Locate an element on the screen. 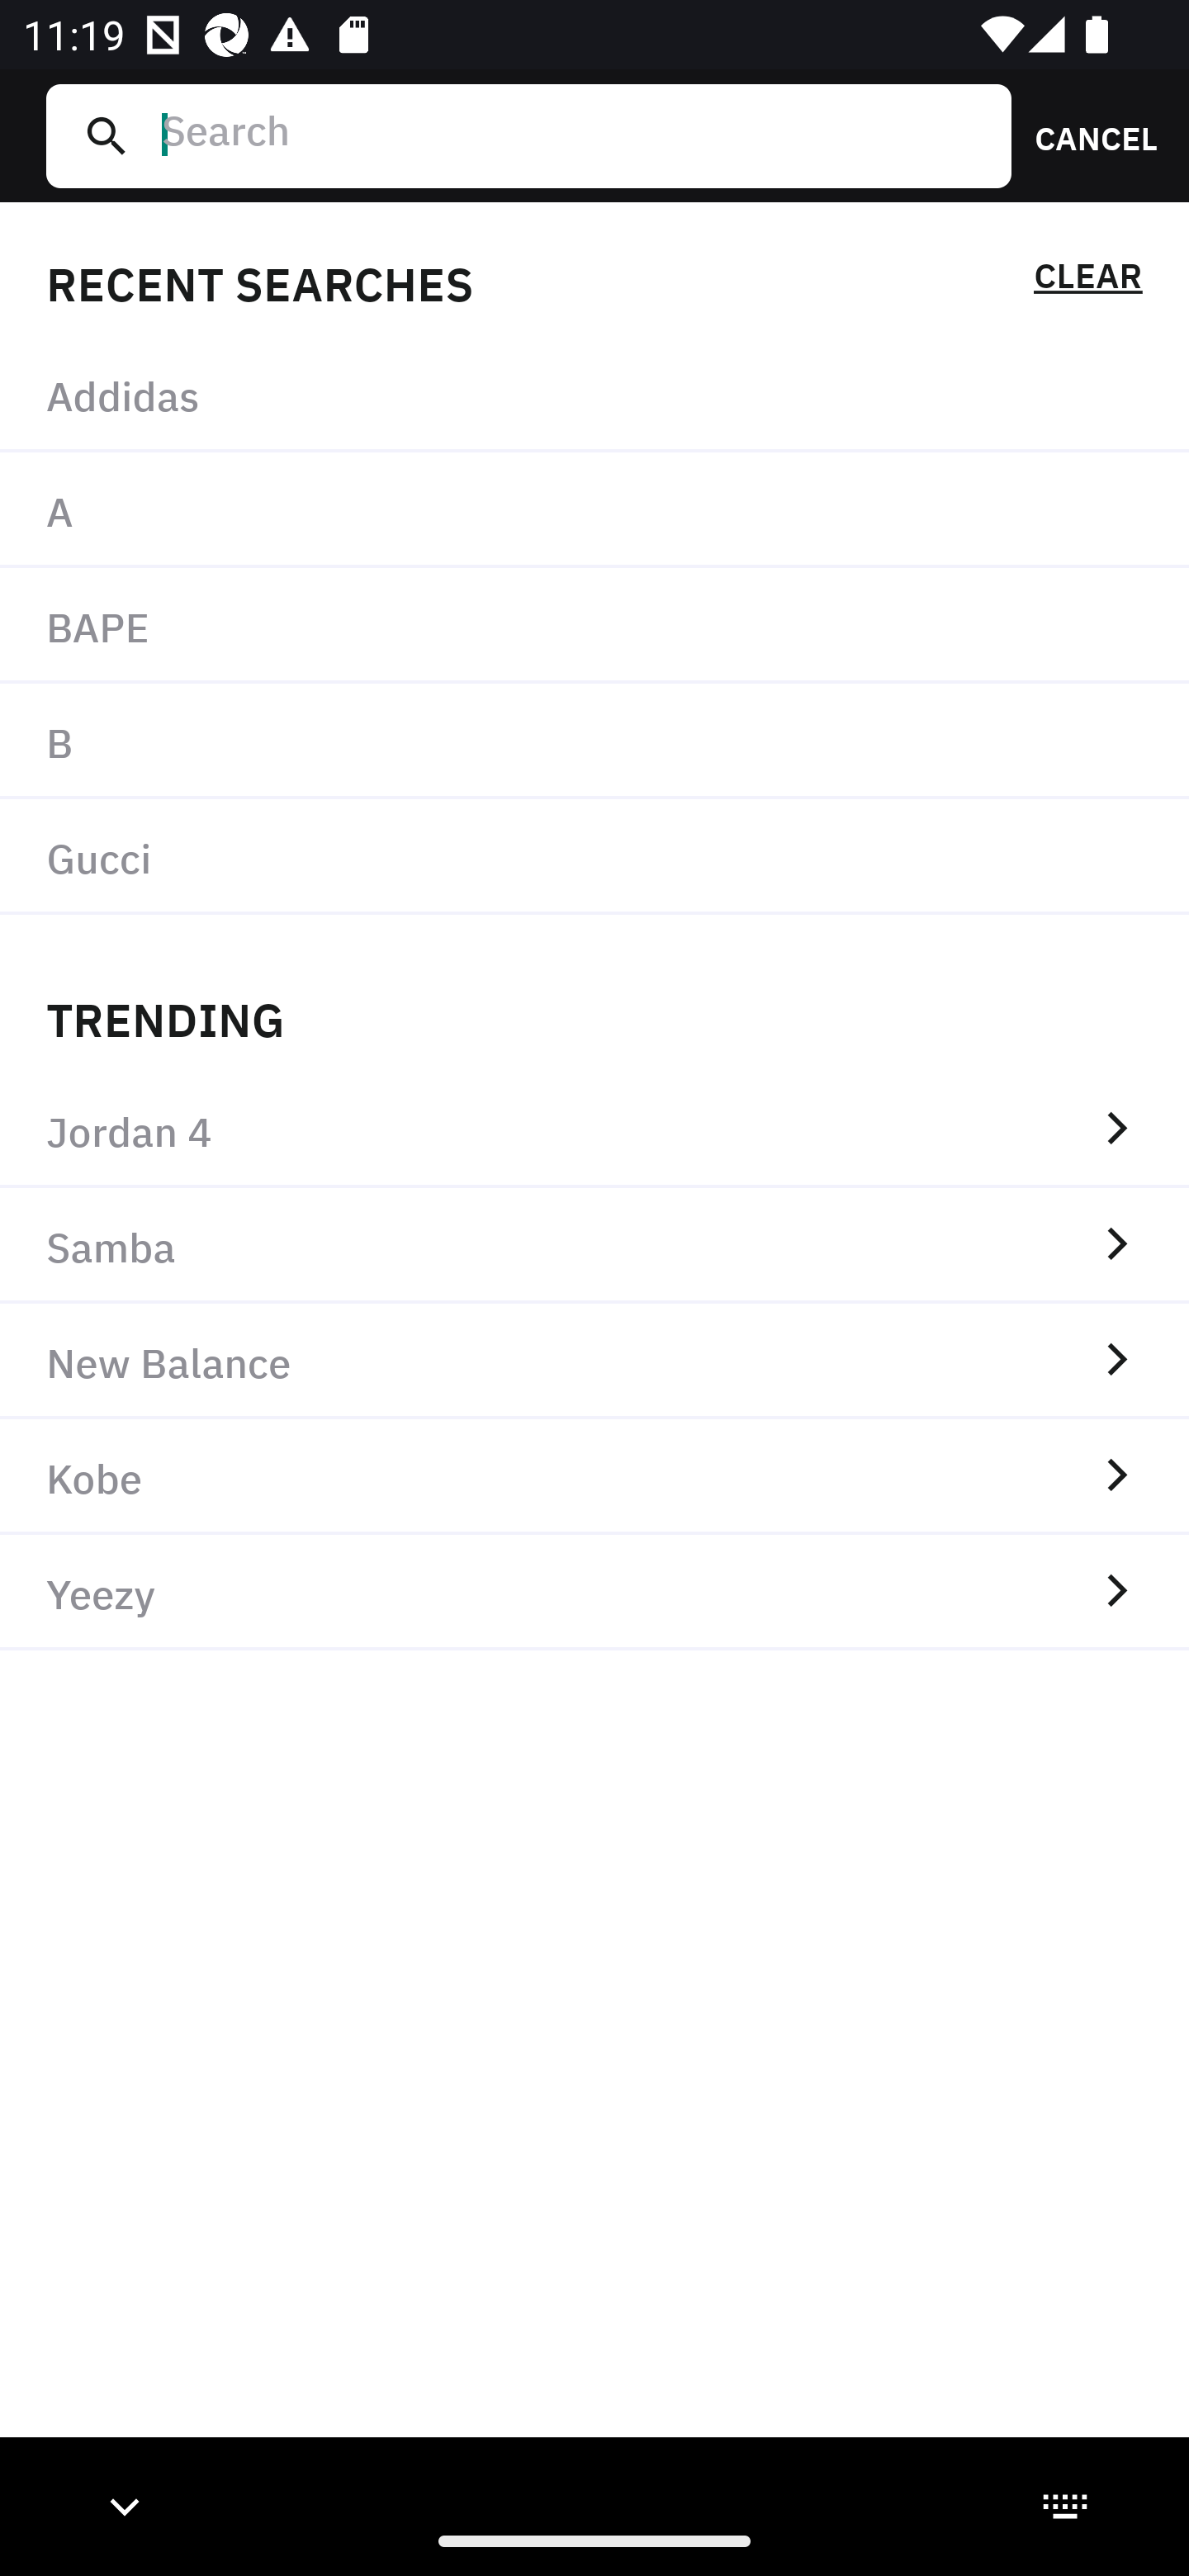 The image size is (1189, 2576). Gucci is located at coordinates (594, 856).